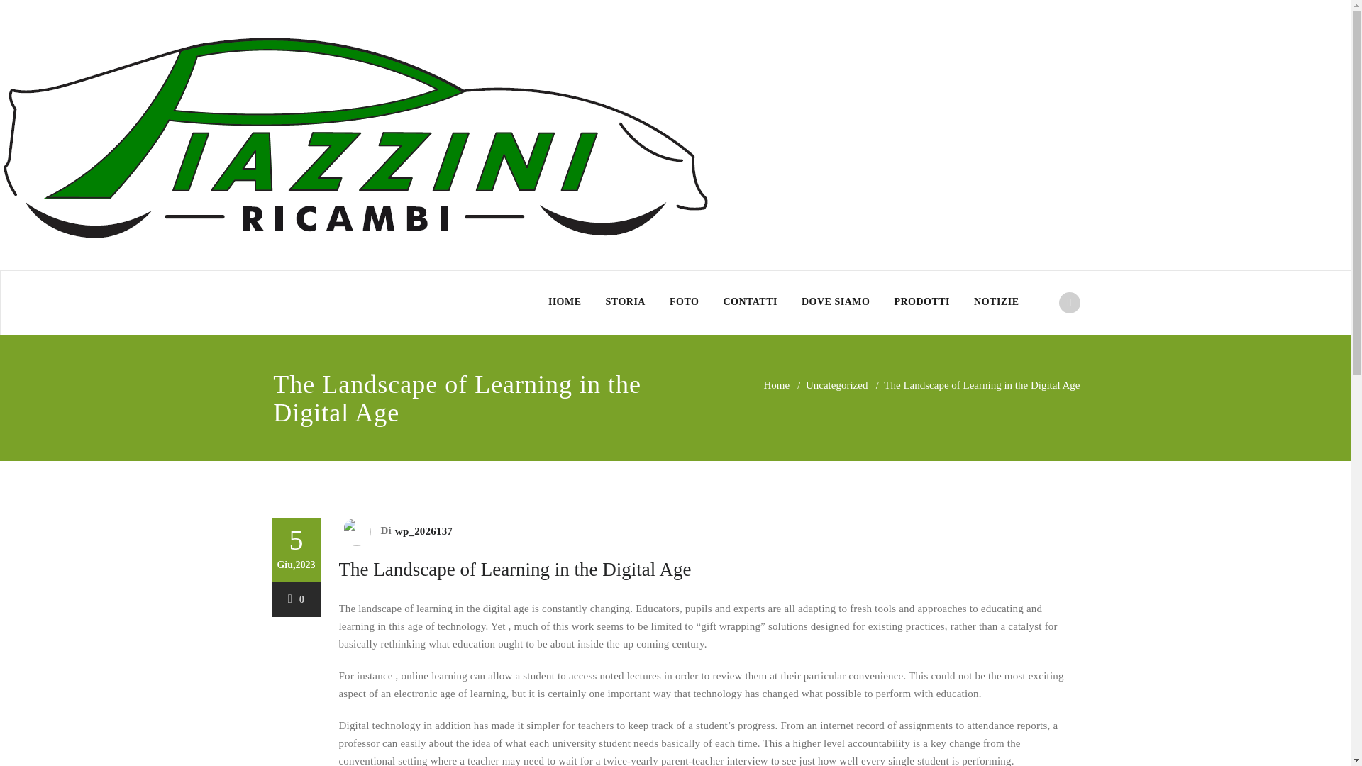 This screenshot has height=766, width=1362. I want to click on CONTATTI, so click(751, 302).